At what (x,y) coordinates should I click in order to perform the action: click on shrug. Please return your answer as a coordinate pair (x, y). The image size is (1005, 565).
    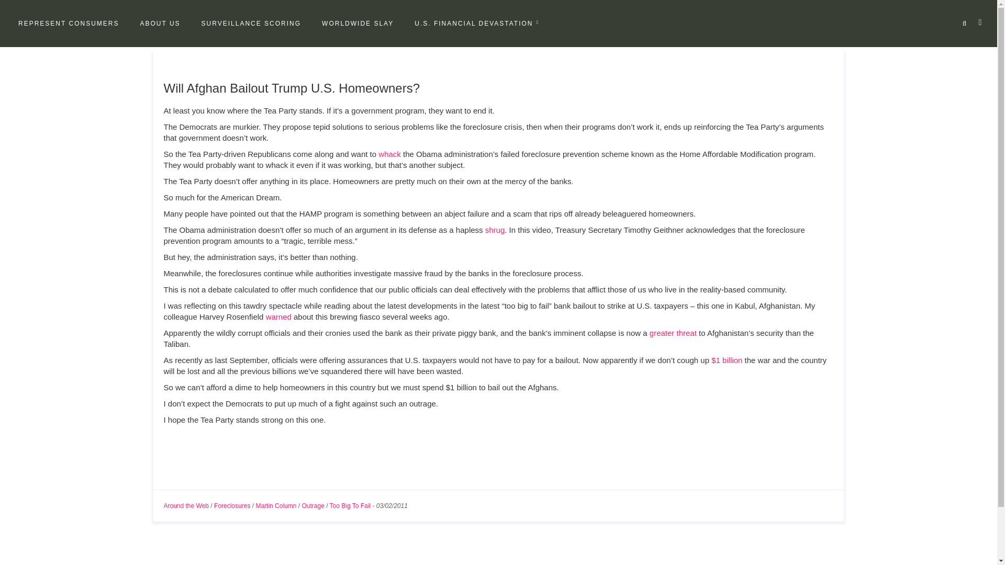
    Looking at the image, I should click on (495, 230).